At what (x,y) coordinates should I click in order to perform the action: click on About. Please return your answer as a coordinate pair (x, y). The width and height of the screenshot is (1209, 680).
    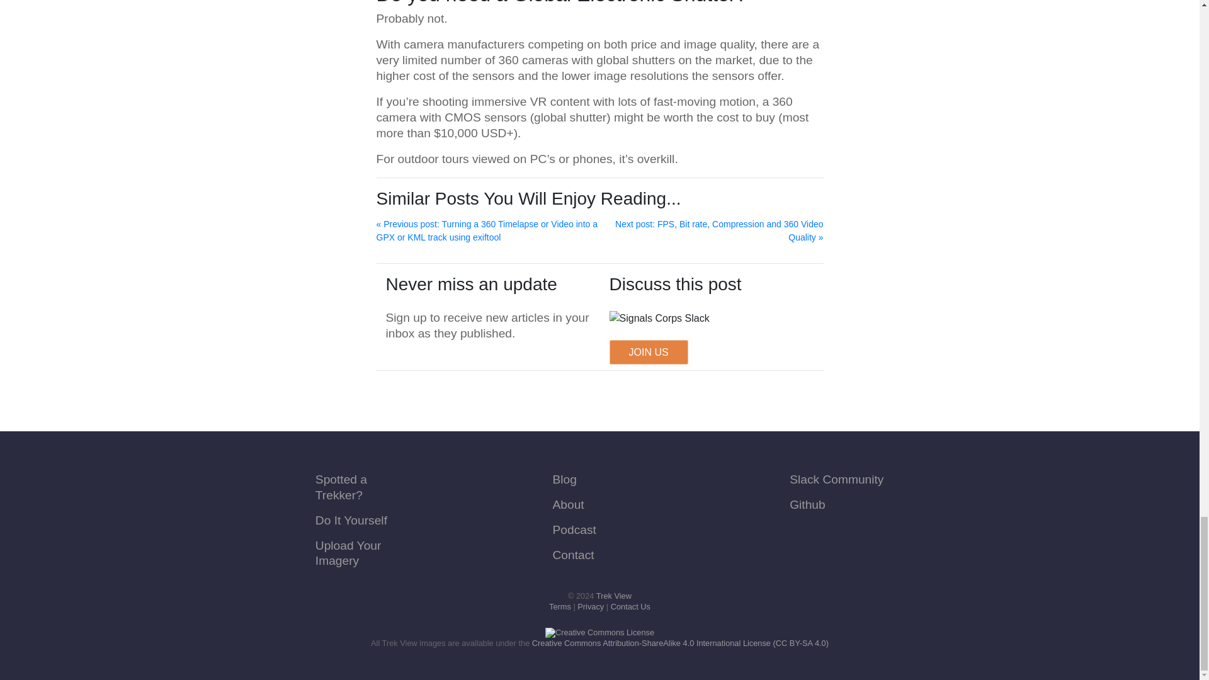
    Looking at the image, I should click on (568, 504).